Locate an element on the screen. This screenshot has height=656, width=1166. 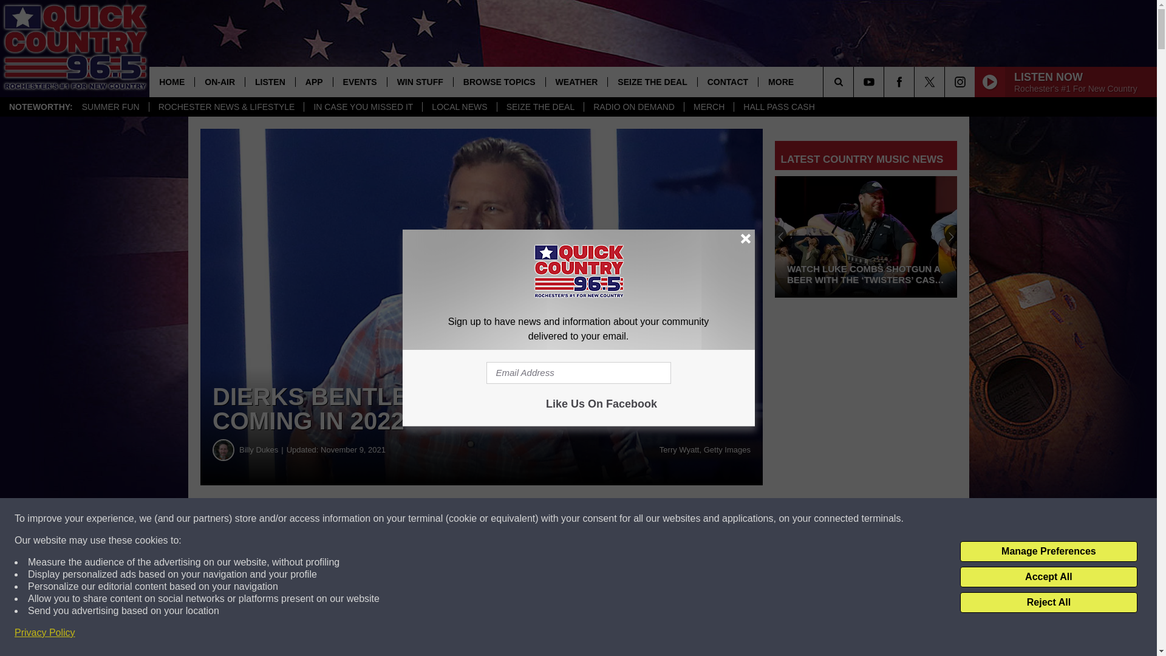
SEARCH is located at coordinates (855, 81).